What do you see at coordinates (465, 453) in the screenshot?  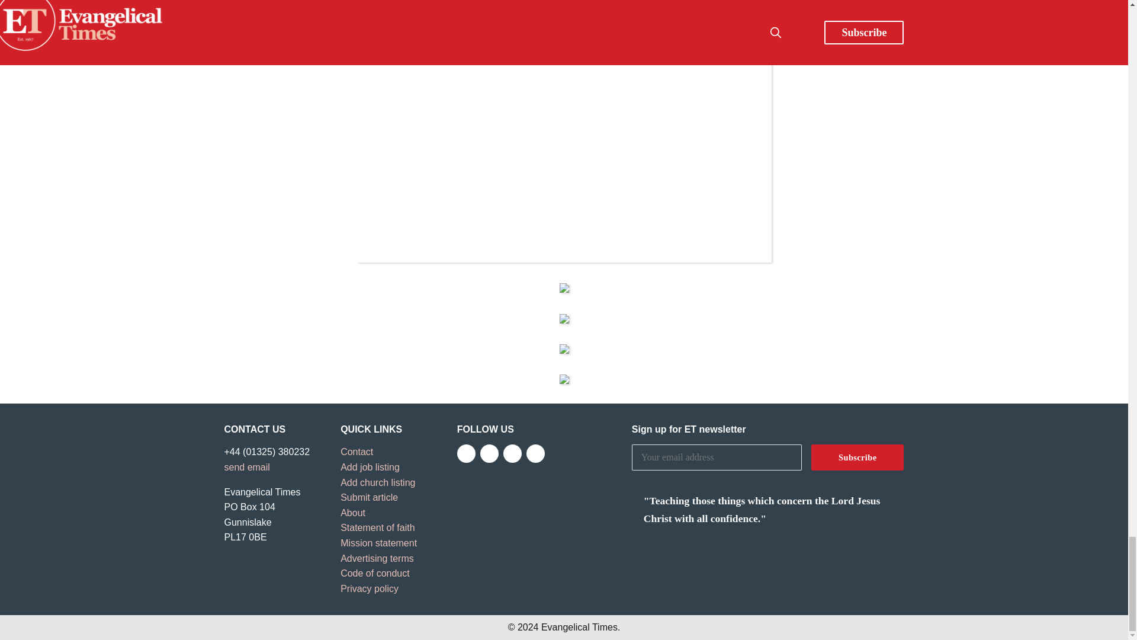 I see `Facebook` at bounding box center [465, 453].